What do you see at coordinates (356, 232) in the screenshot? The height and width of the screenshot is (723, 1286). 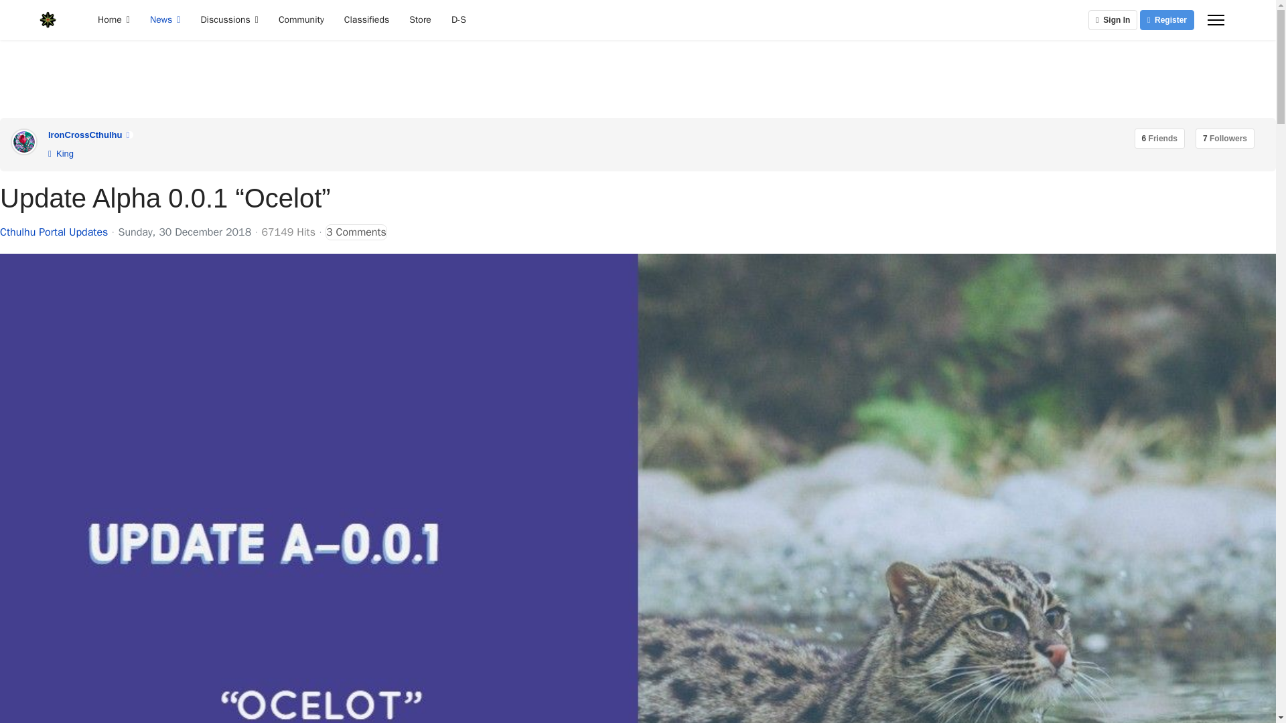 I see `3 Comments` at bounding box center [356, 232].